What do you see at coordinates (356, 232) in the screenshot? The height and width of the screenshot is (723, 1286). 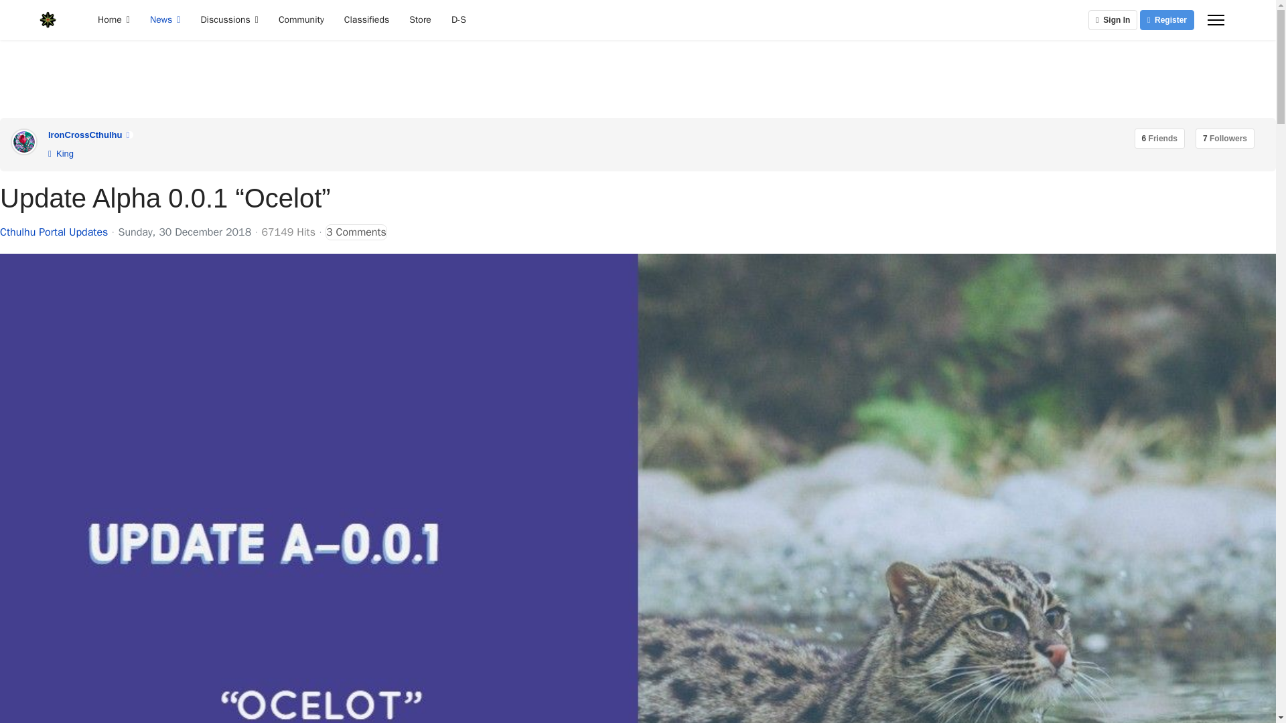 I see `3 Comments` at bounding box center [356, 232].